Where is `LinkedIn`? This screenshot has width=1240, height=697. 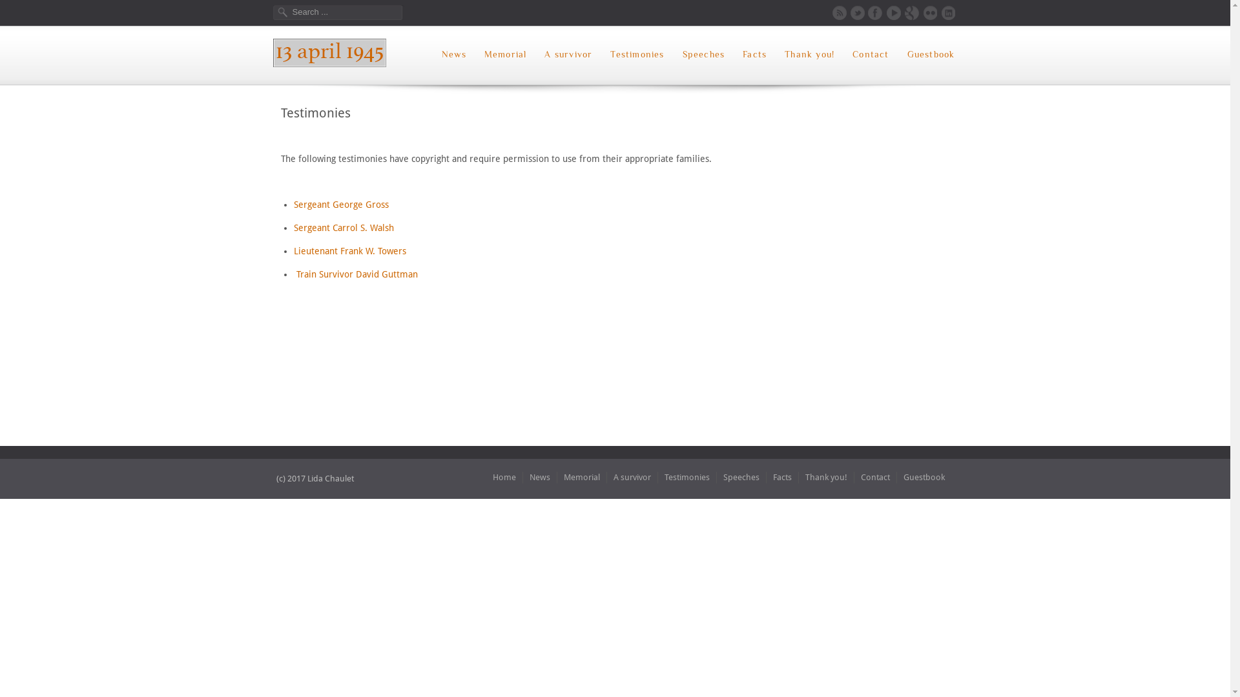
LinkedIn is located at coordinates (948, 13).